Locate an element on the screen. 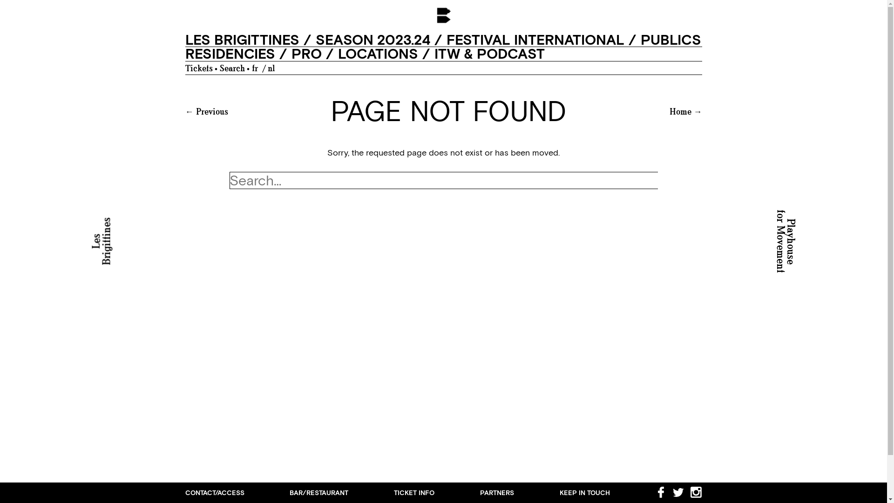  KEEP IN TOUCH is located at coordinates (585, 493).